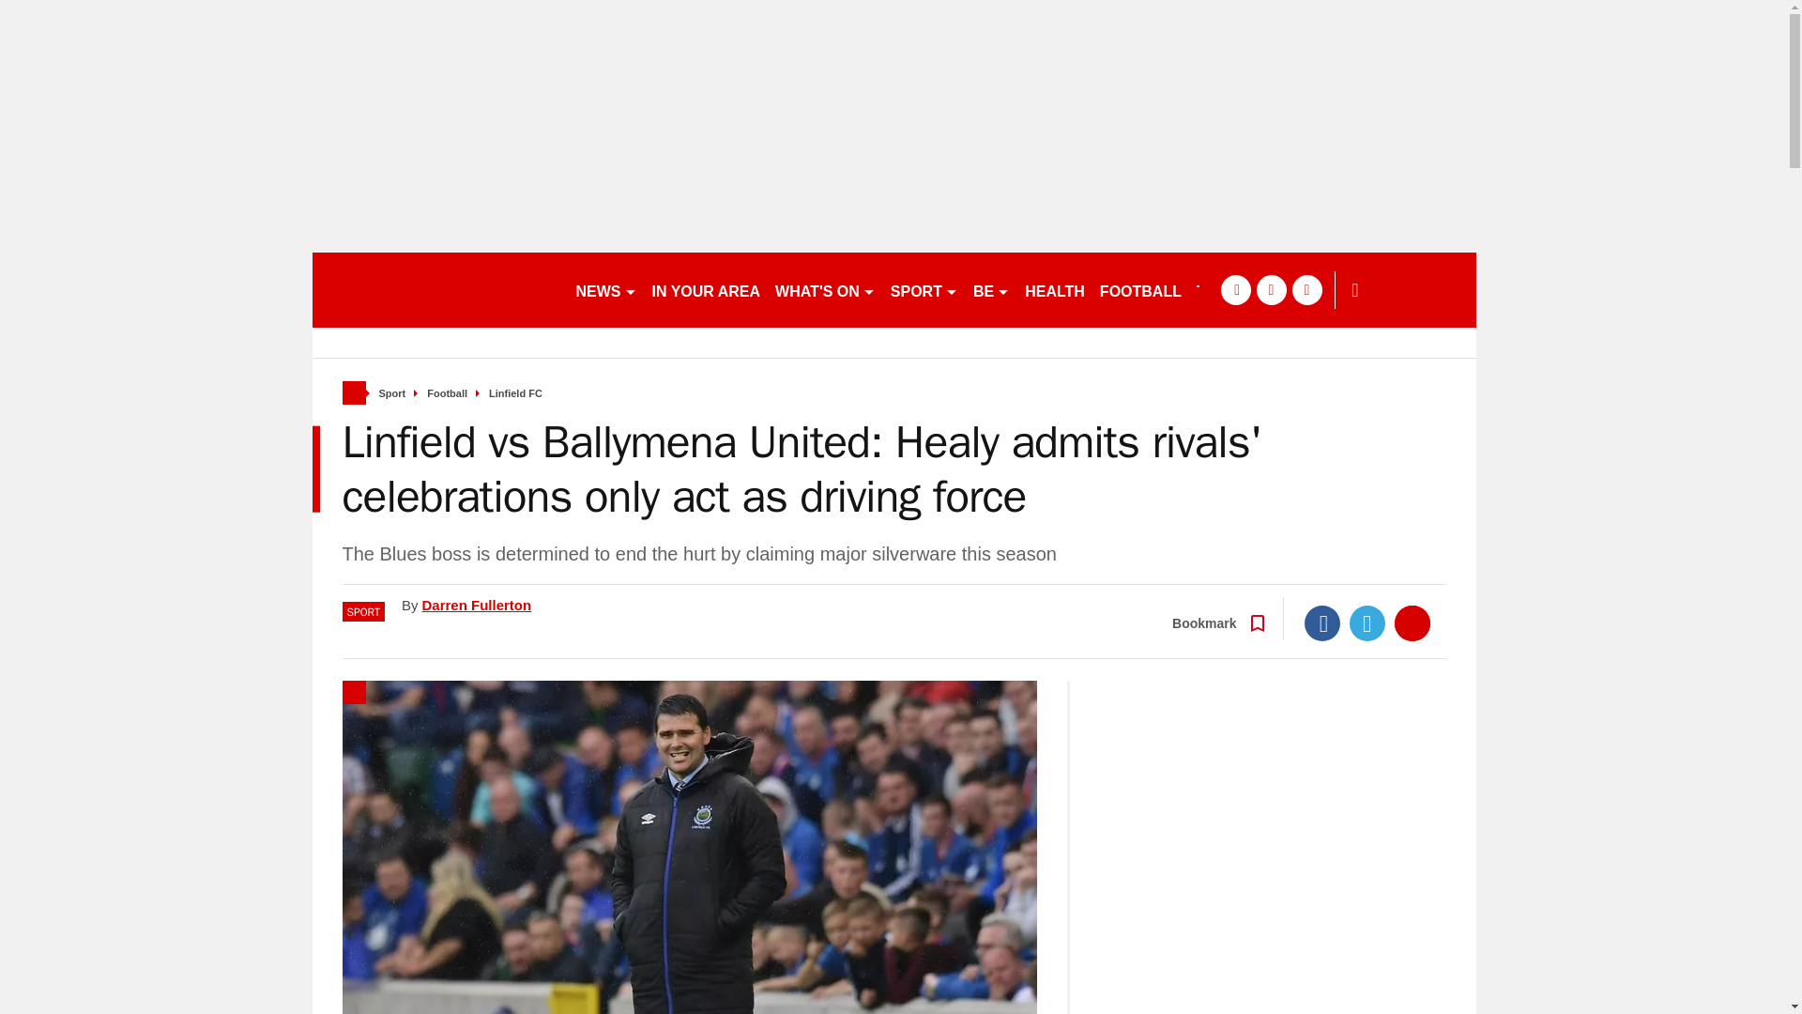 This screenshot has height=1014, width=1802. Describe the element at coordinates (1271, 289) in the screenshot. I see `twitter` at that location.